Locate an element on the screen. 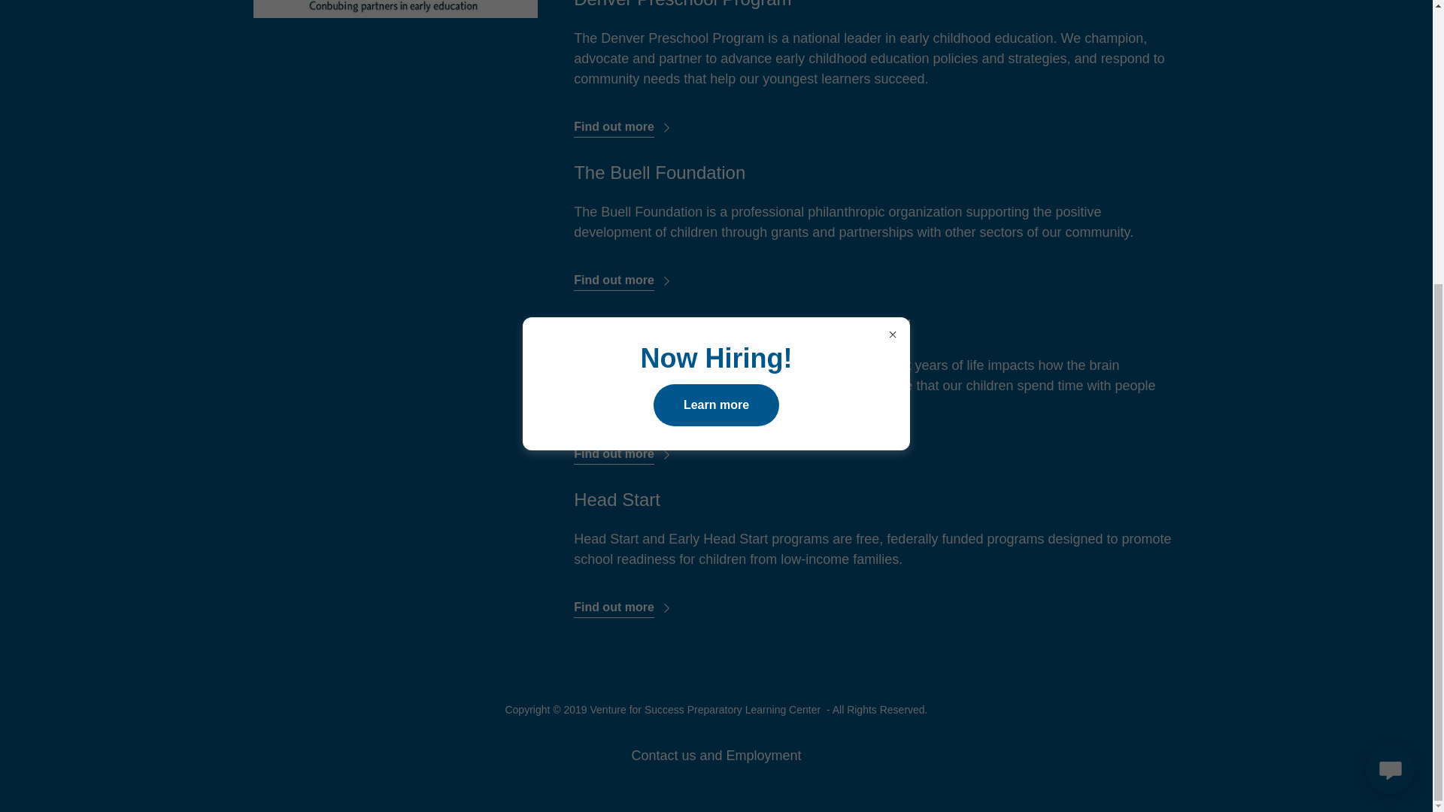 This screenshot has width=1444, height=812. Find out more is located at coordinates (623, 122).